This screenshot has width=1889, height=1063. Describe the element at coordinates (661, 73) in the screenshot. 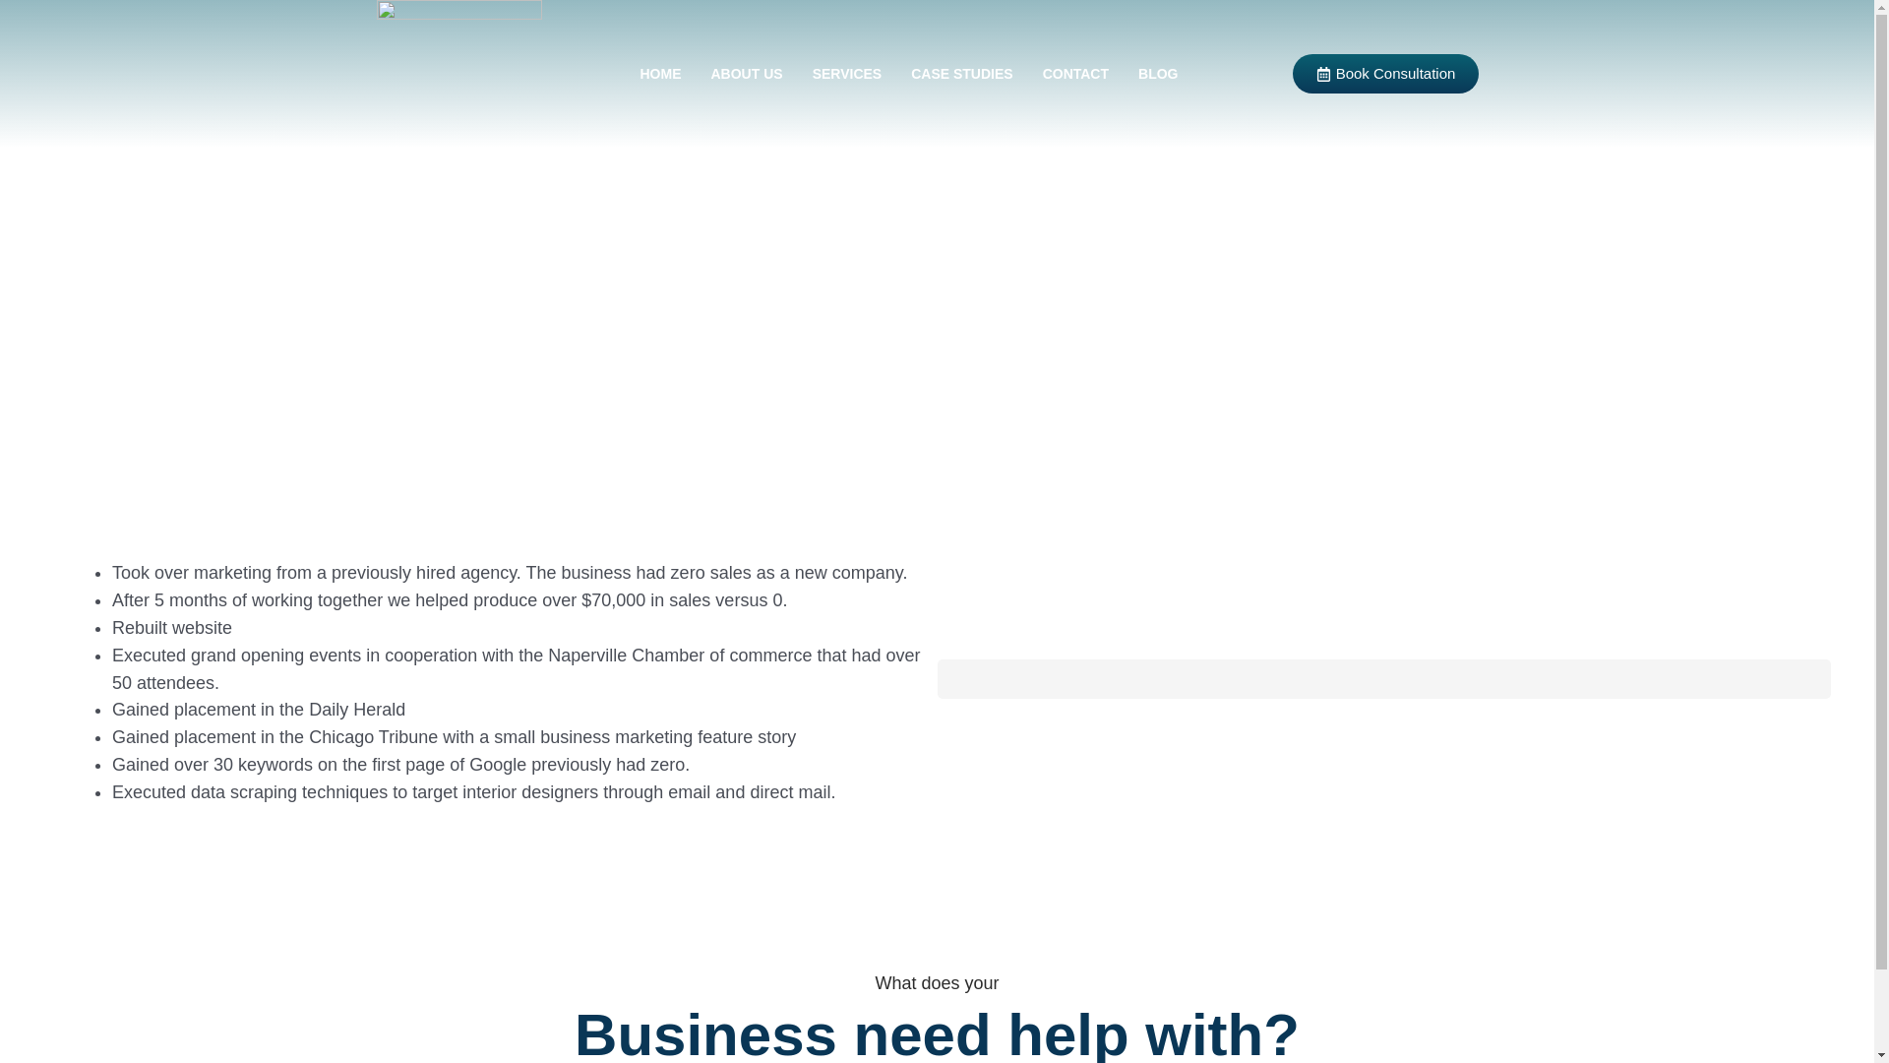

I see `HOME` at that location.